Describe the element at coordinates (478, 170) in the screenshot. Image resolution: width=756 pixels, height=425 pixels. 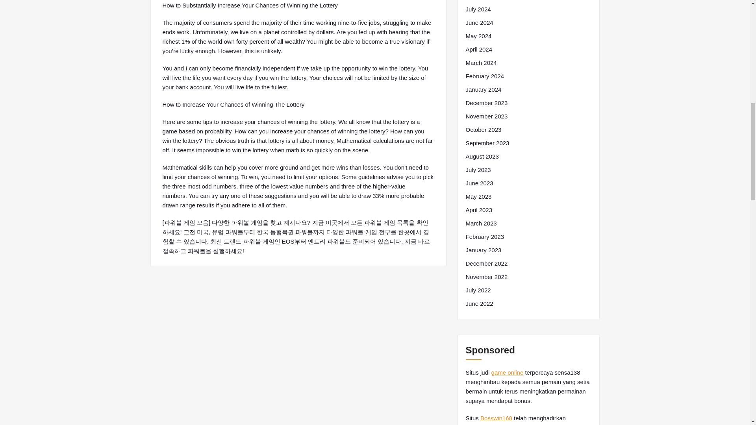
I see `July 2023` at that location.